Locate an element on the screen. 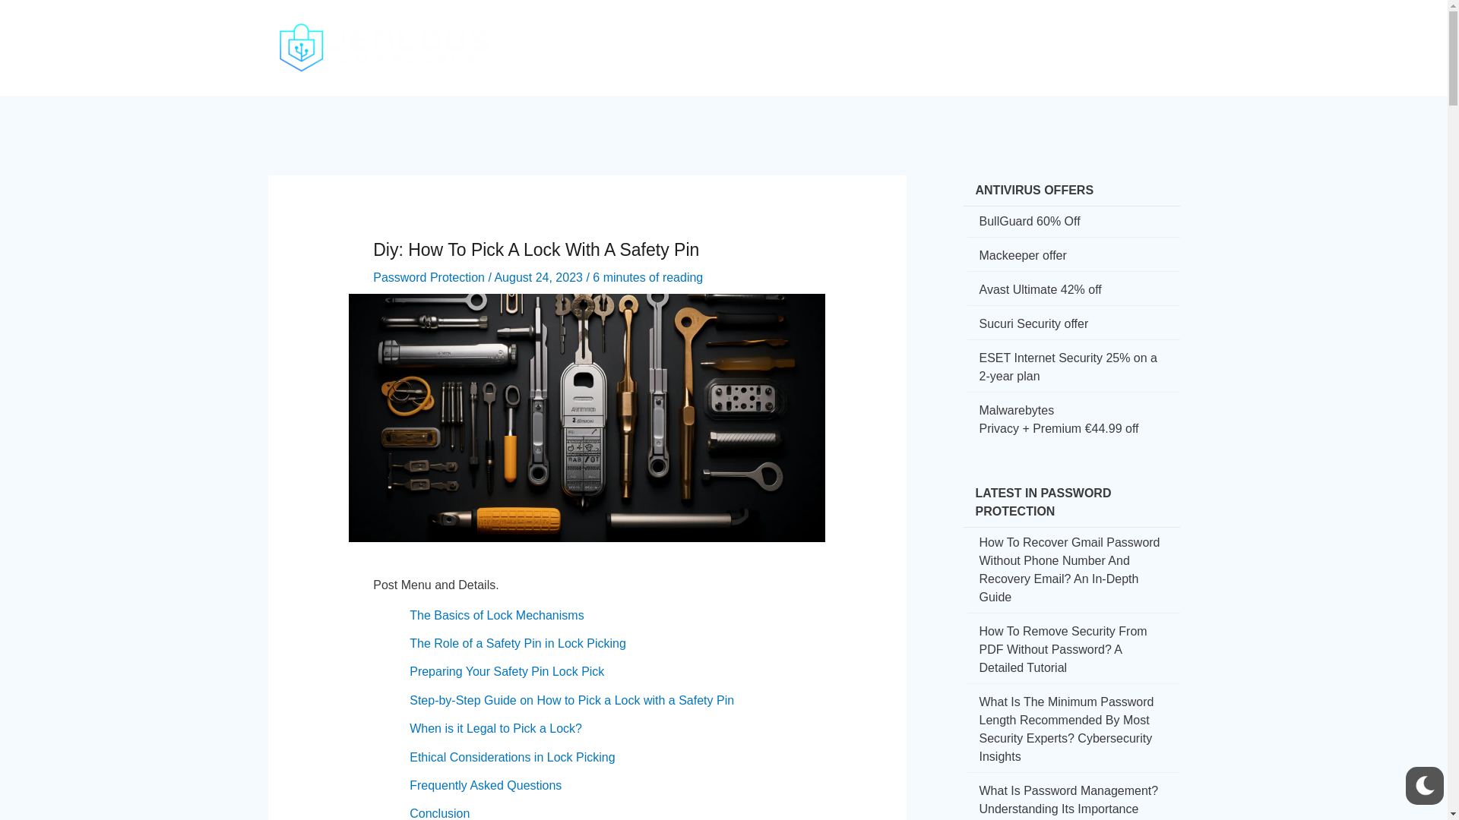 The width and height of the screenshot is (1459, 820). Finances is located at coordinates (931, 35).